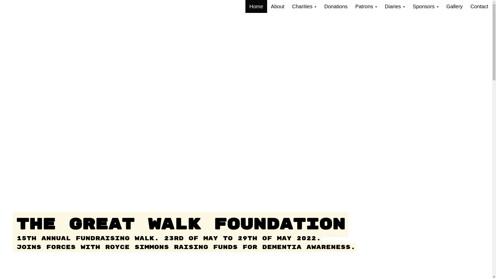 This screenshot has height=279, width=496. I want to click on Sponsors, so click(426, 6).